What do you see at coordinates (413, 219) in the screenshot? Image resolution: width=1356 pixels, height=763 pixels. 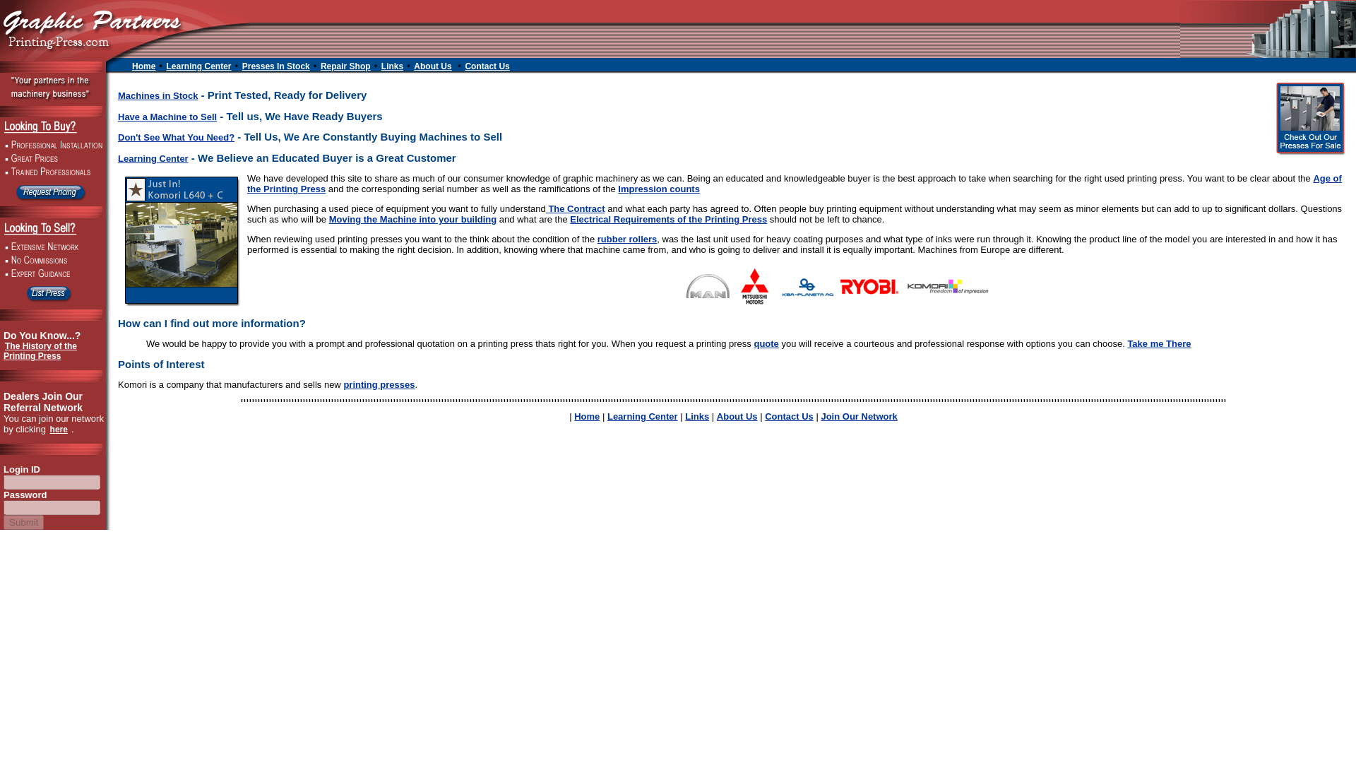 I see `Moving the Machine into your building` at bounding box center [413, 219].